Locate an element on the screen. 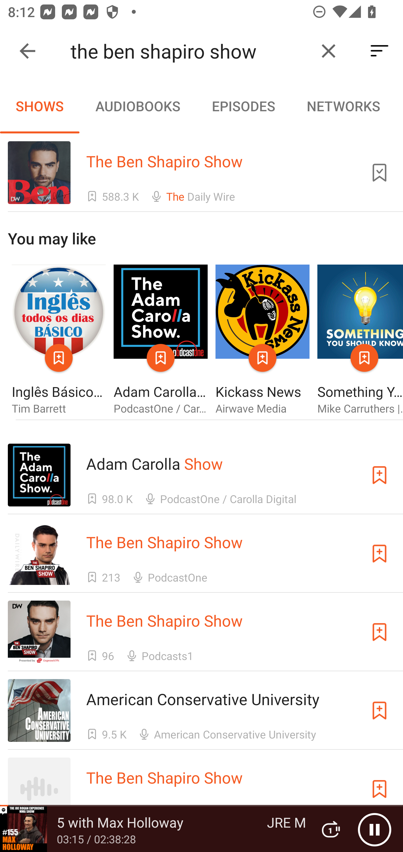  Inglês Básico Todos os Dias Tim Barrett is located at coordinates (58, 340).